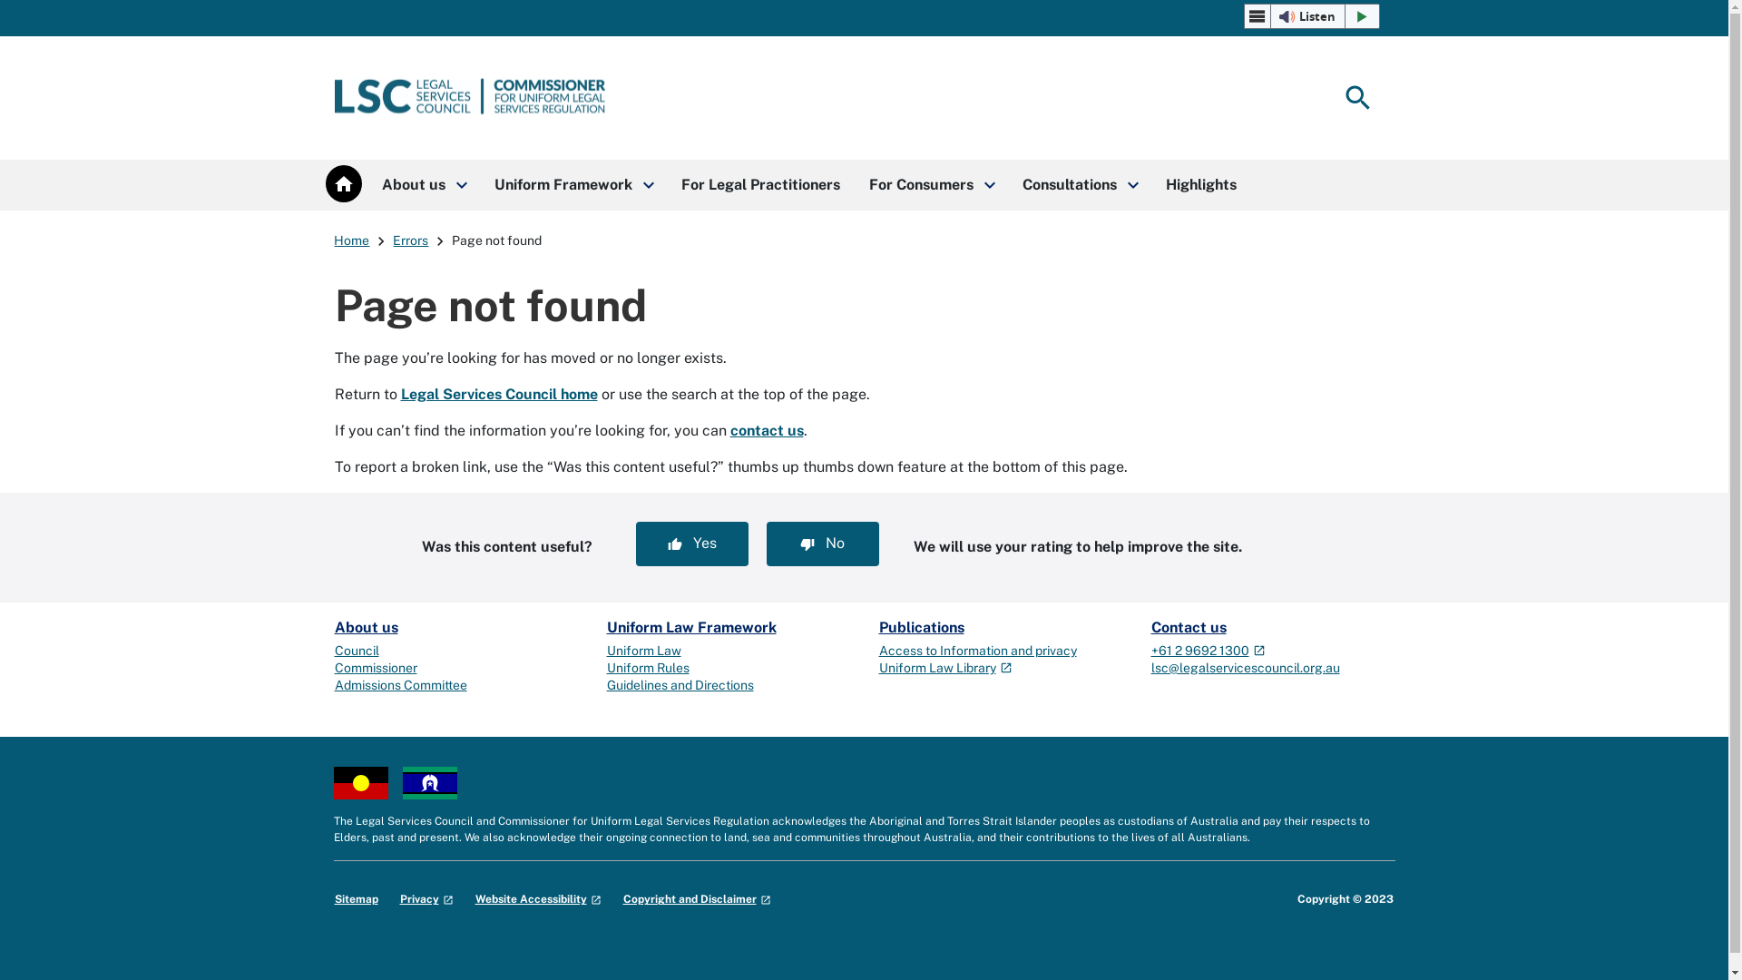  I want to click on Listen, so click(1312, 16).